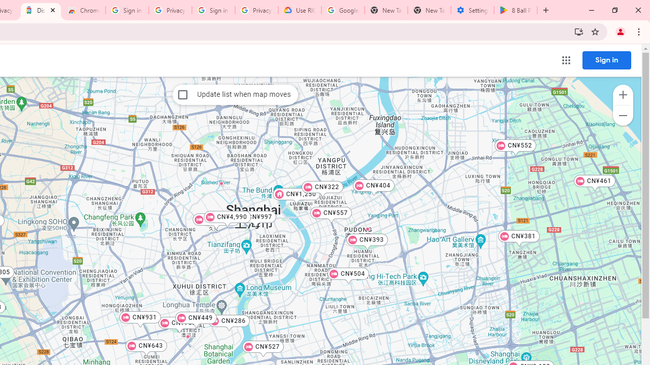 Image resolution: width=650 pixels, height=365 pixels. Describe the element at coordinates (429, 10) in the screenshot. I see `New Tab` at that location.